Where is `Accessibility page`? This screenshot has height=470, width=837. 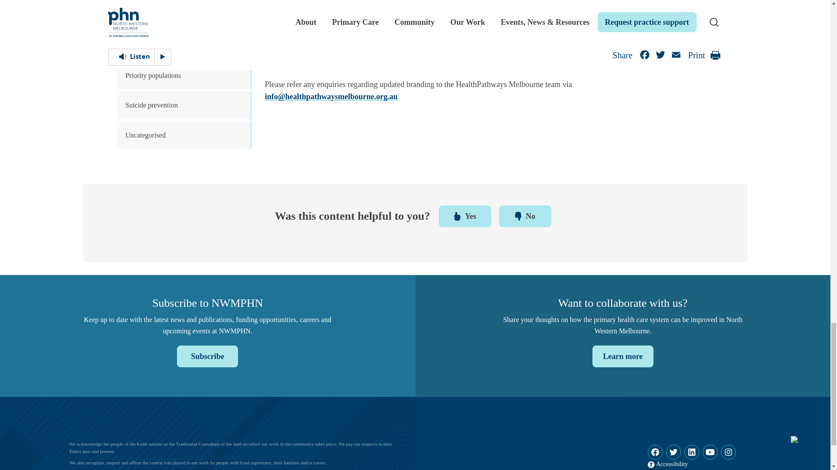
Accessibility page is located at coordinates (668, 464).